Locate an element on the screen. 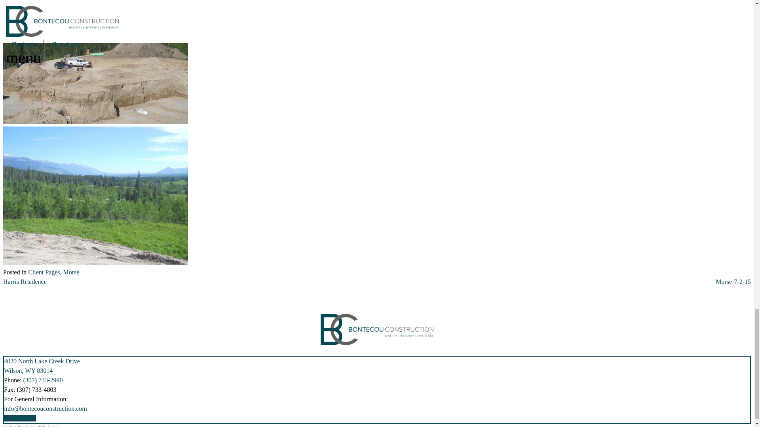  Client Pages is located at coordinates (44, 272).